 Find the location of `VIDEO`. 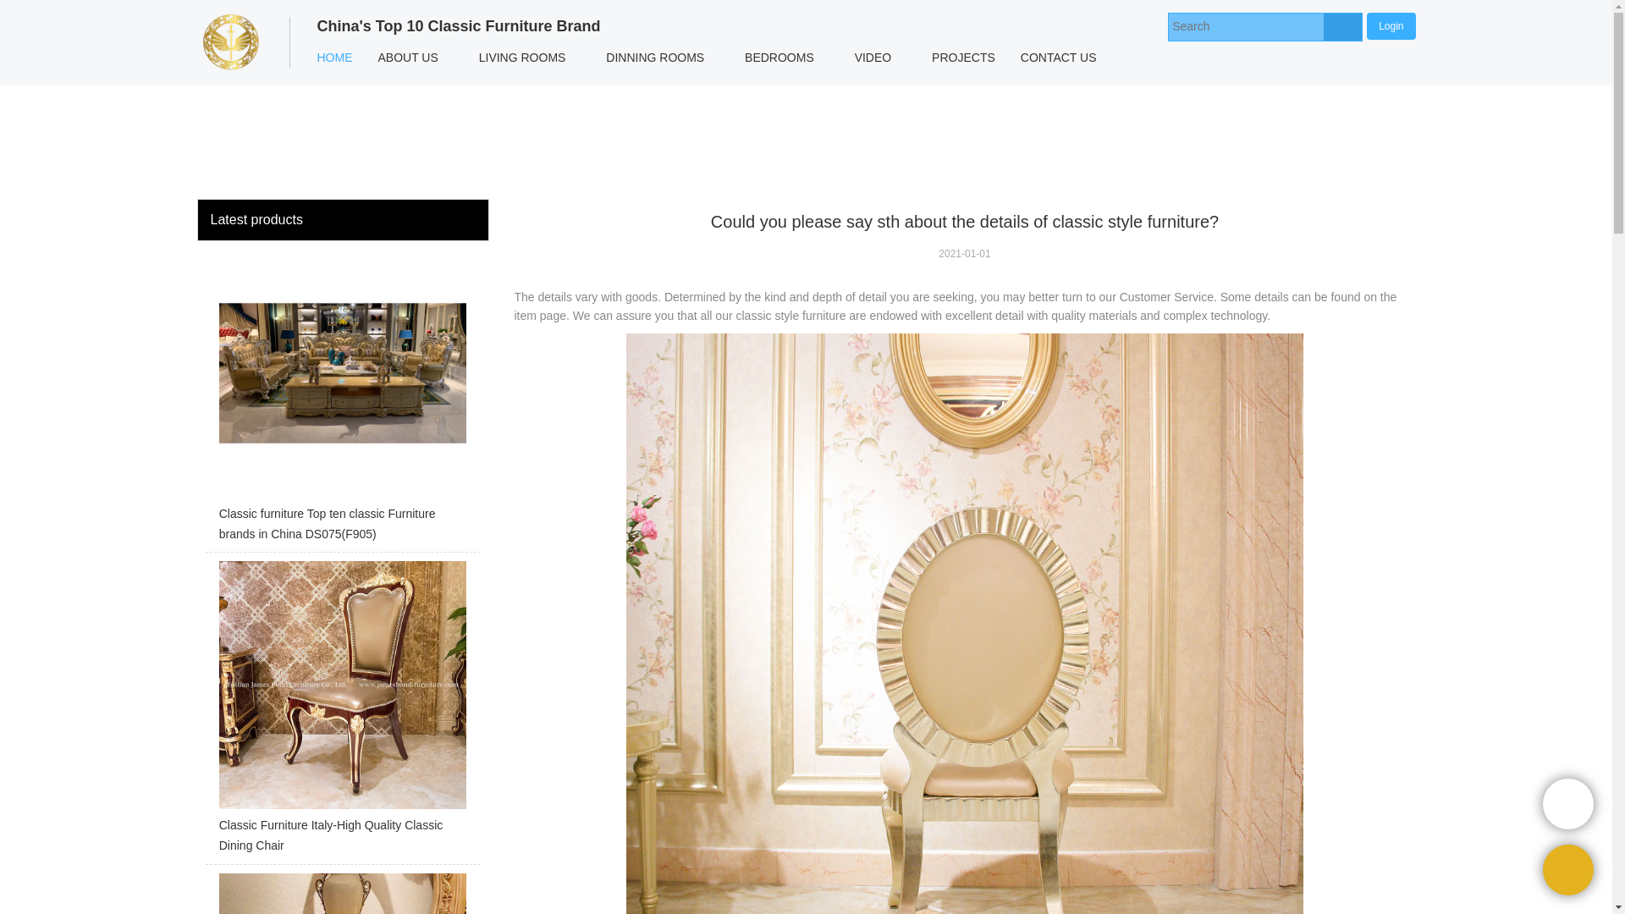

VIDEO is located at coordinates (873, 58).